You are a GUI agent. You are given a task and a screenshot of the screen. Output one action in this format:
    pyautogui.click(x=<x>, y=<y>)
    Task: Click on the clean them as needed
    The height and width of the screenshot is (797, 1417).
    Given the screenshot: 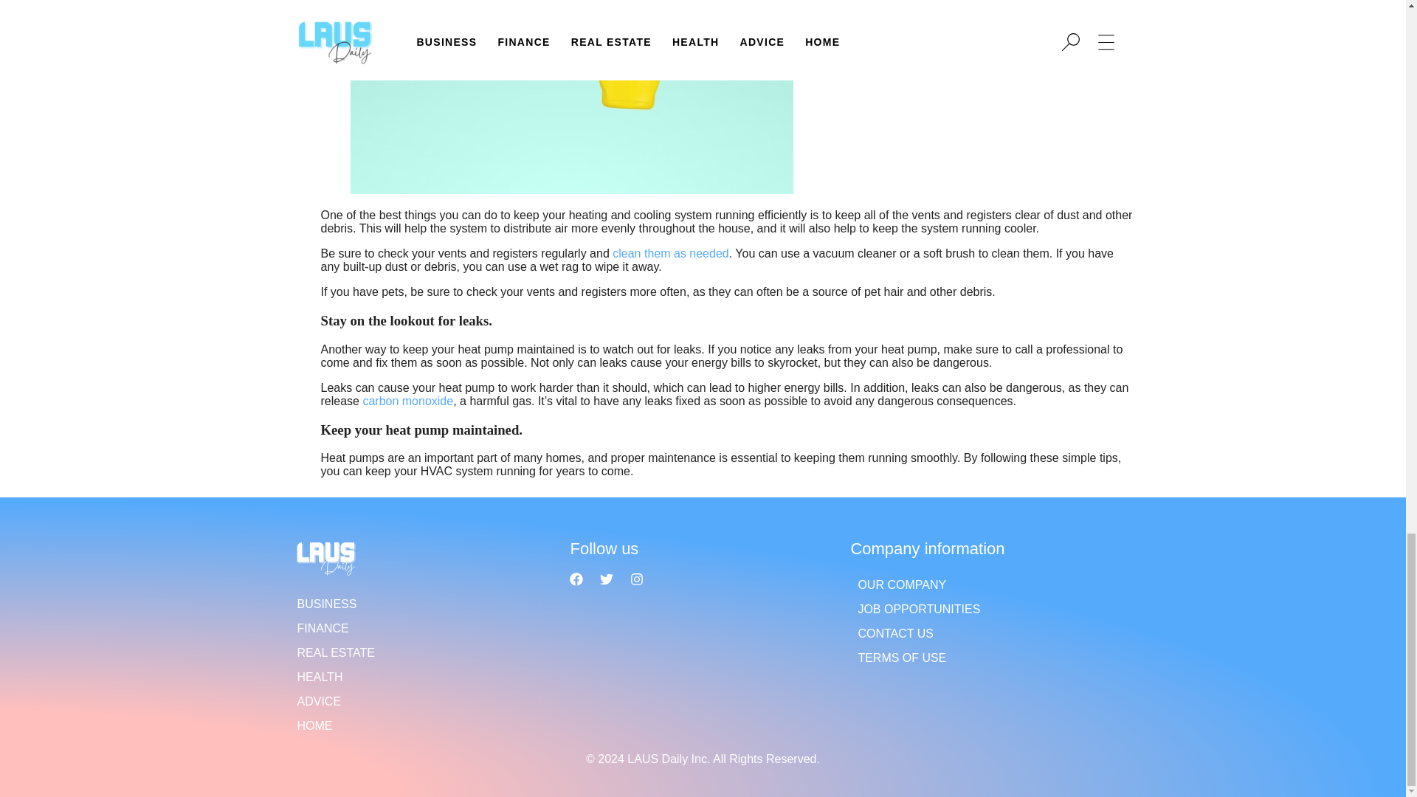 What is the action you would take?
    pyautogui.click(x=670, y=253)
    